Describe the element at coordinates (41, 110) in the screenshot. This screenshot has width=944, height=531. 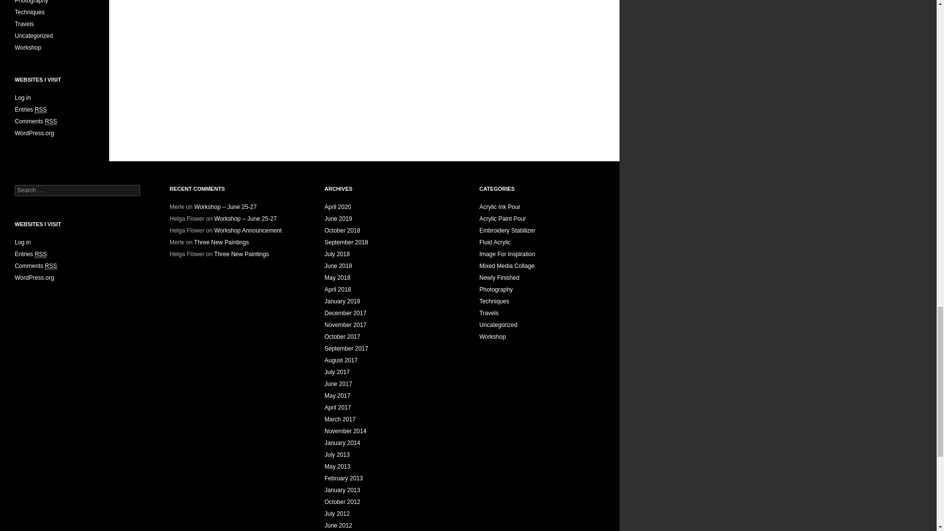
I see `Really Simple Syndication` at that location.